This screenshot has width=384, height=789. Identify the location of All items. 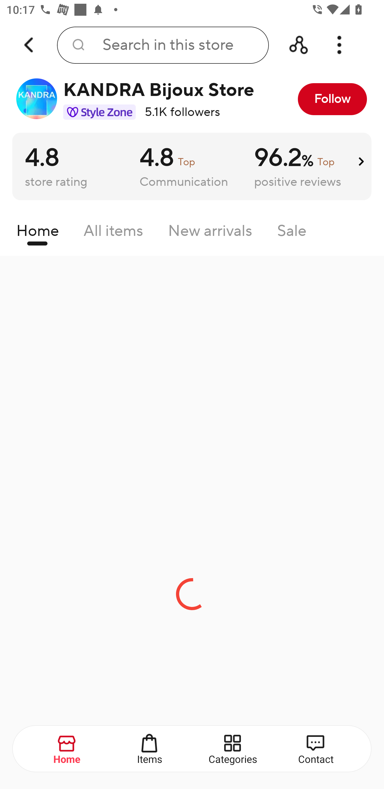
(113, 233).